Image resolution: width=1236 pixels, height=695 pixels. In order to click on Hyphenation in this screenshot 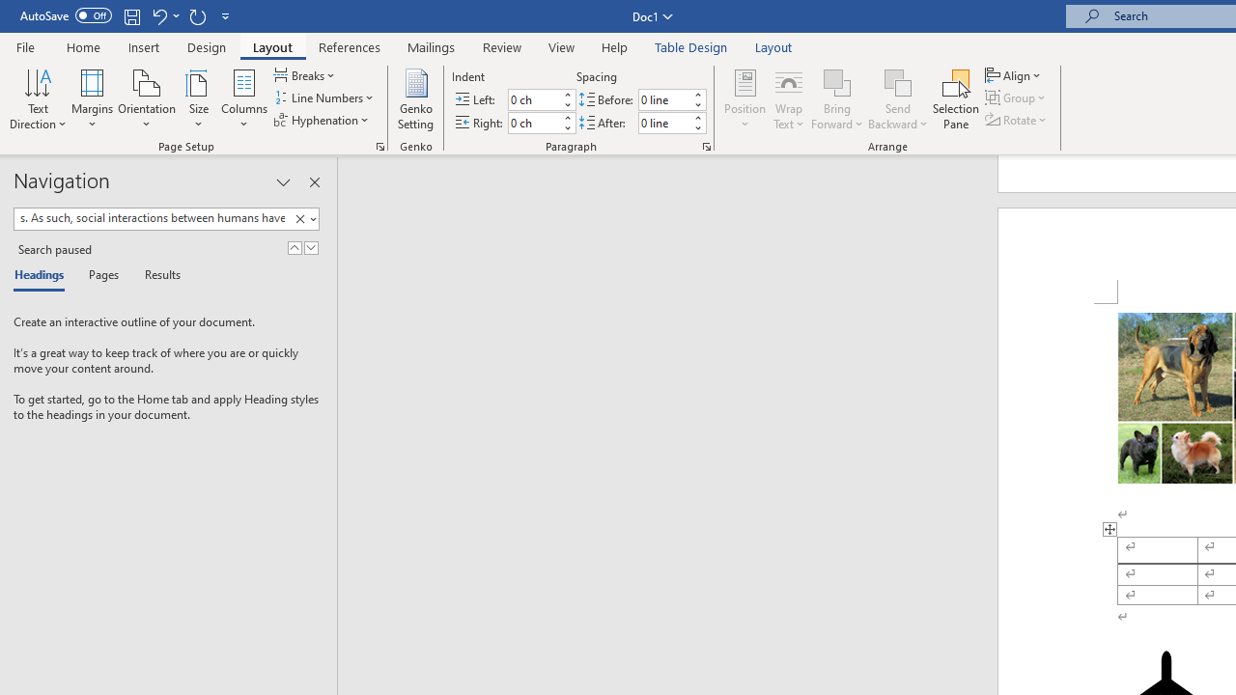, I will do `click(323, 120)`.